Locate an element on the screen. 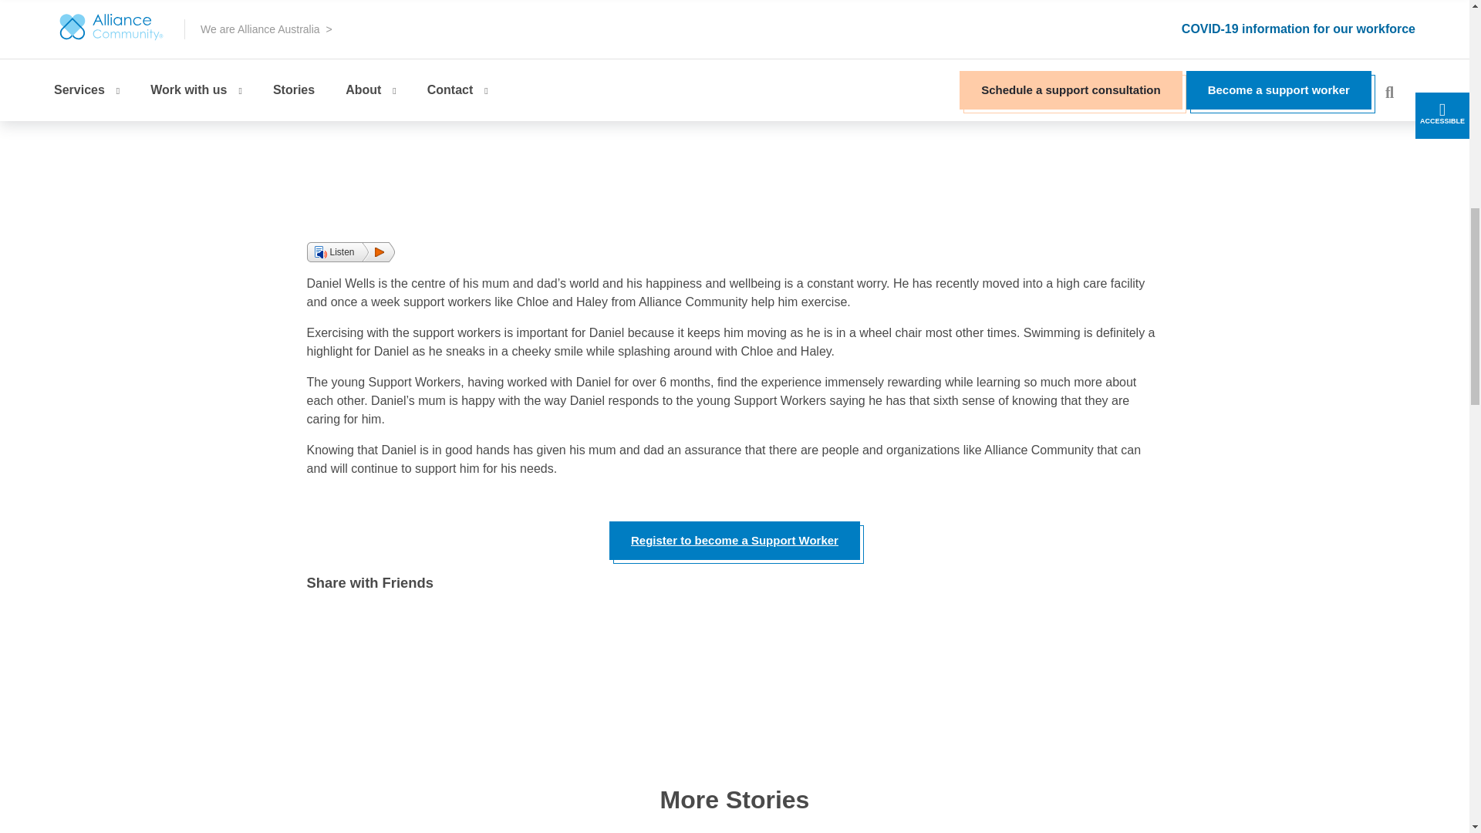  Listen to this page using ReadSpeaker is located at coordinates (350, 252).